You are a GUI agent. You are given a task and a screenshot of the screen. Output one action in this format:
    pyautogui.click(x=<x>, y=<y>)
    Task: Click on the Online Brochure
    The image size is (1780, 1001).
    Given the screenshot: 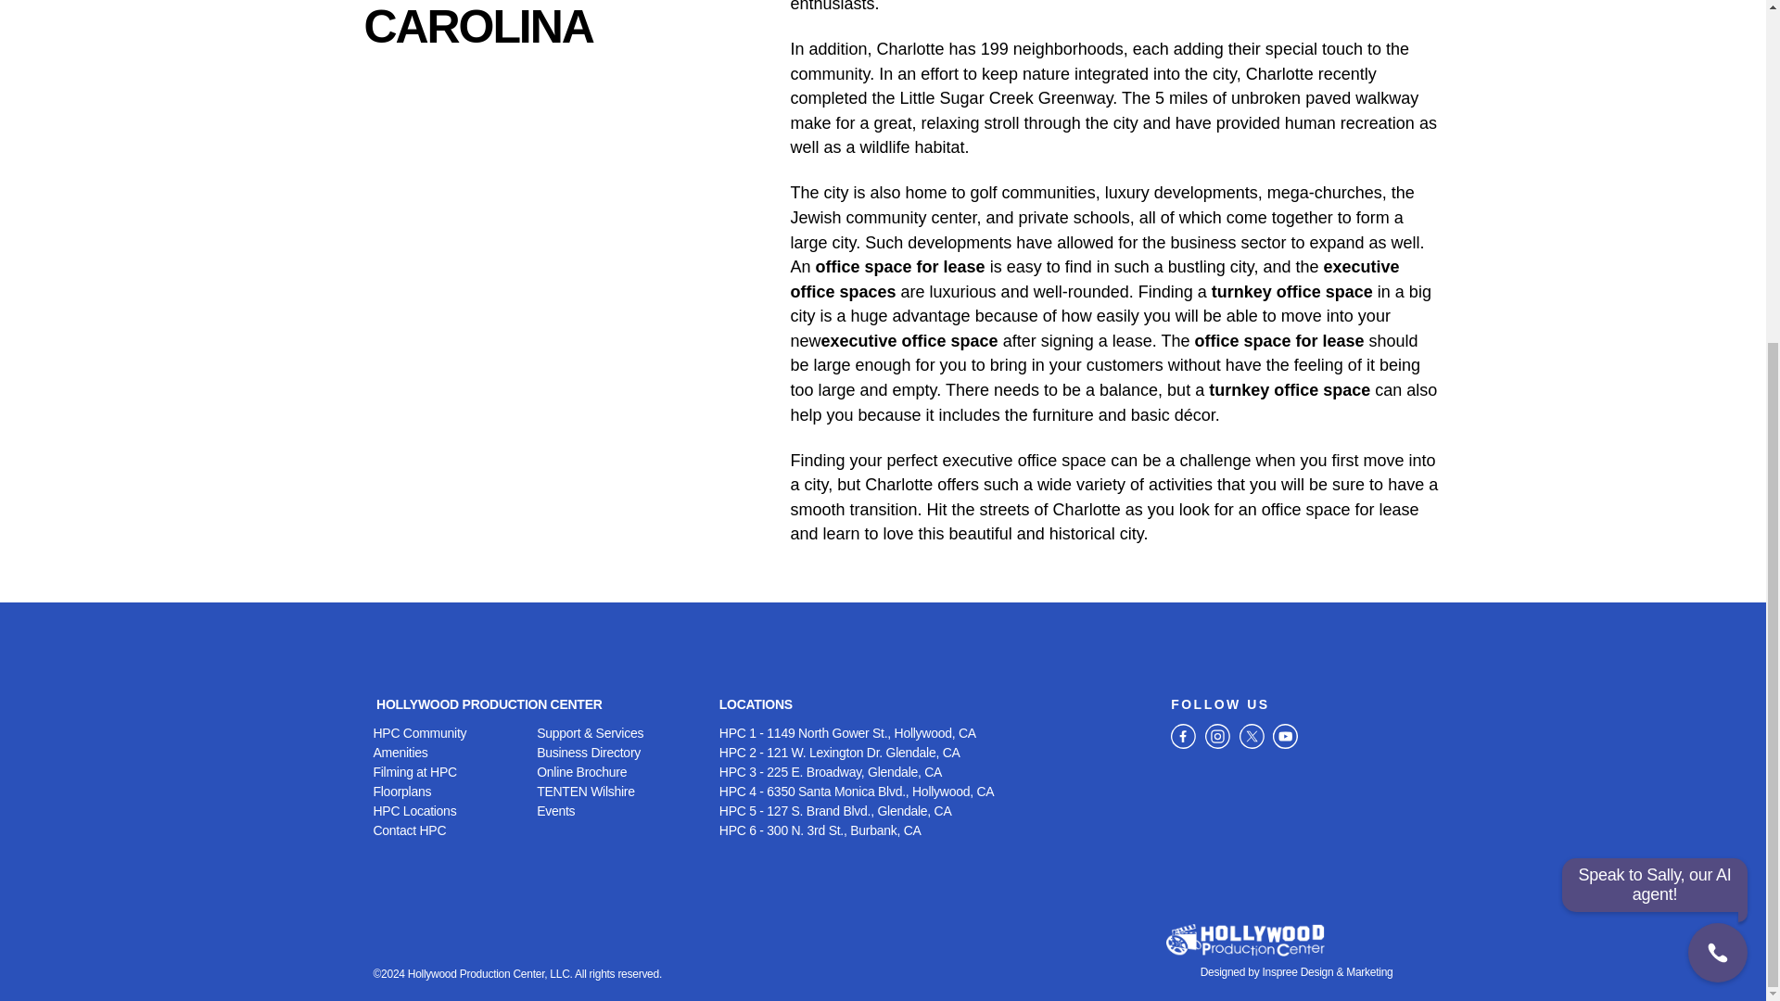 What is the action you would take?
    pyautogui.click(x=619, y=771)
    